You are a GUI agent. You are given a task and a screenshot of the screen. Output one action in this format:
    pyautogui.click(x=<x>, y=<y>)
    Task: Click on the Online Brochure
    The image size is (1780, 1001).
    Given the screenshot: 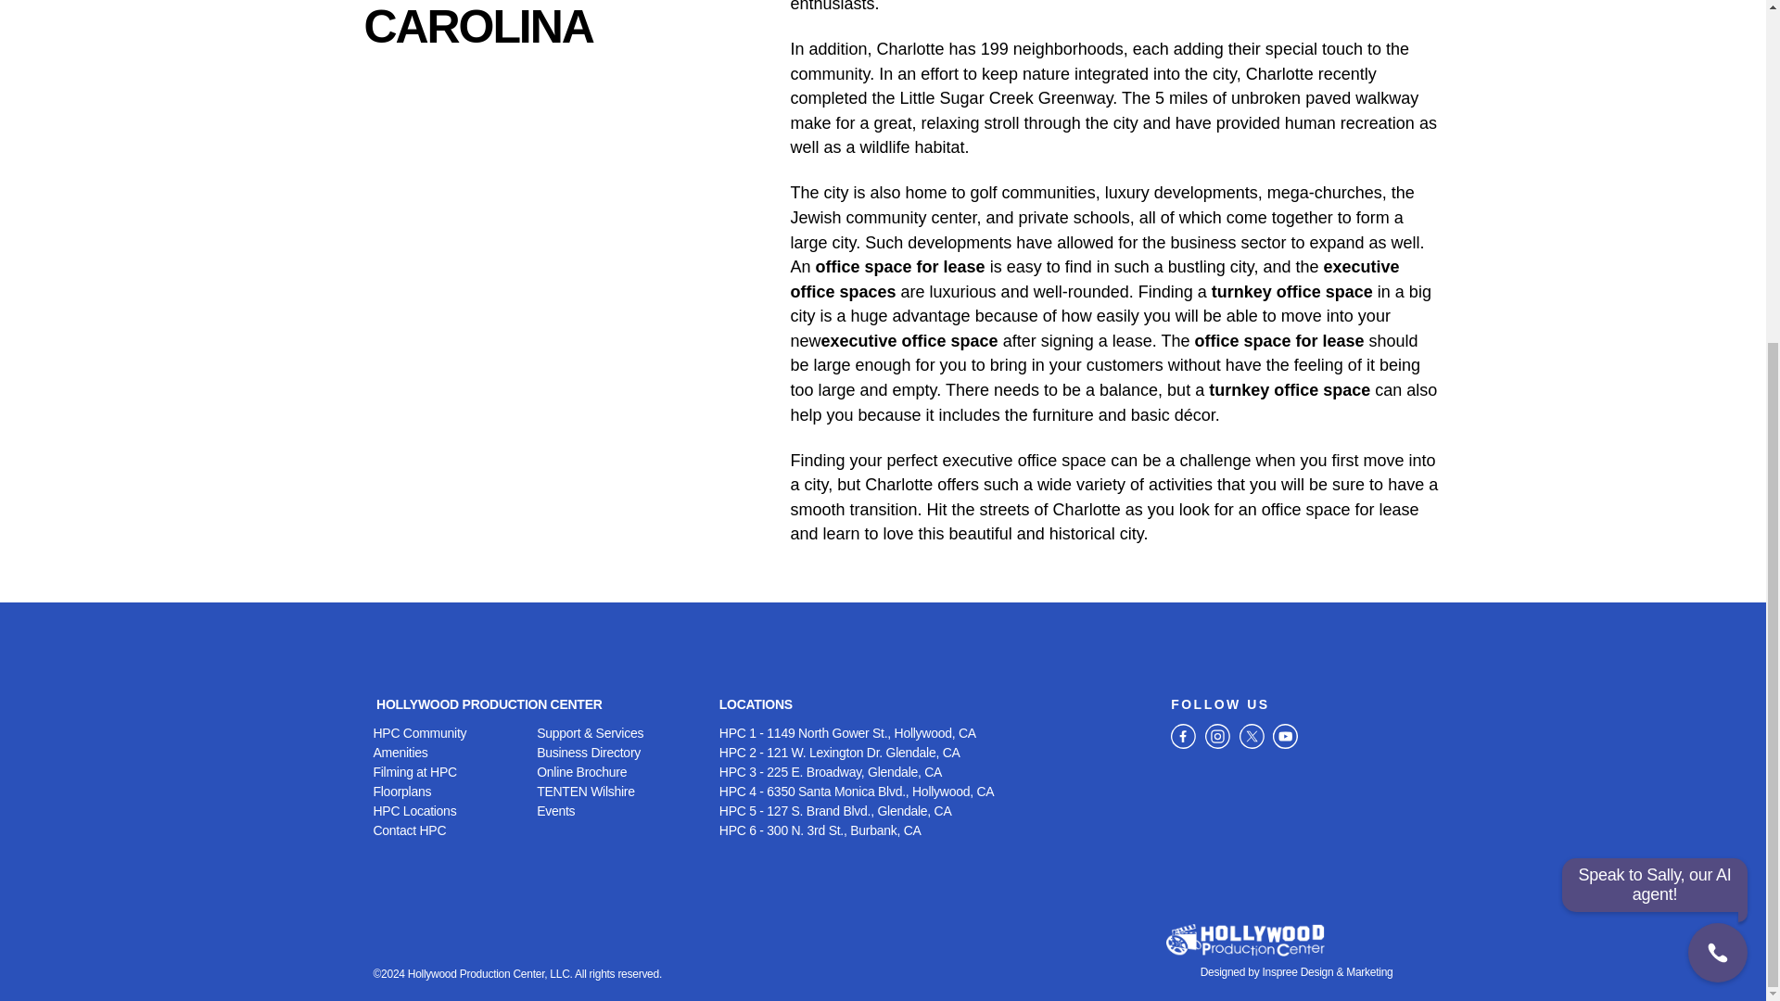 What is the action you would take?
    pyautogui.click(x=619, y=771)
    